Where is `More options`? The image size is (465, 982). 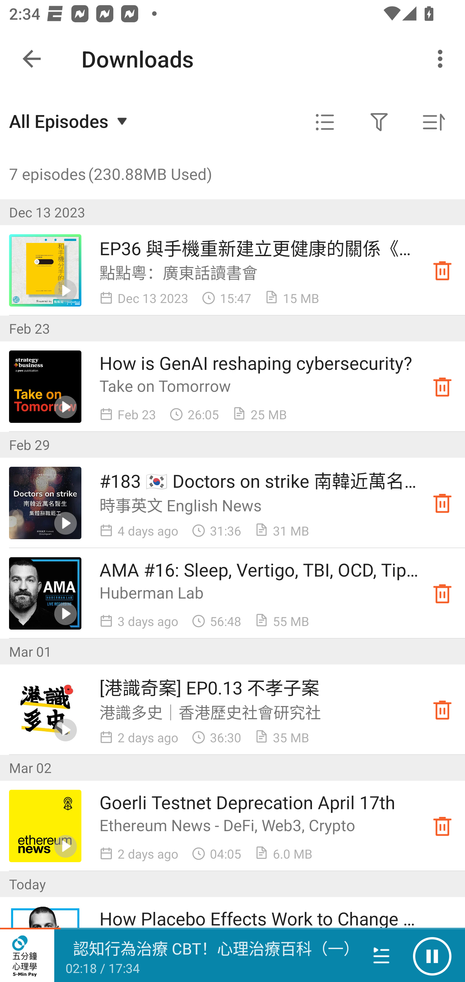 More options is located at coordinates (442, 59).